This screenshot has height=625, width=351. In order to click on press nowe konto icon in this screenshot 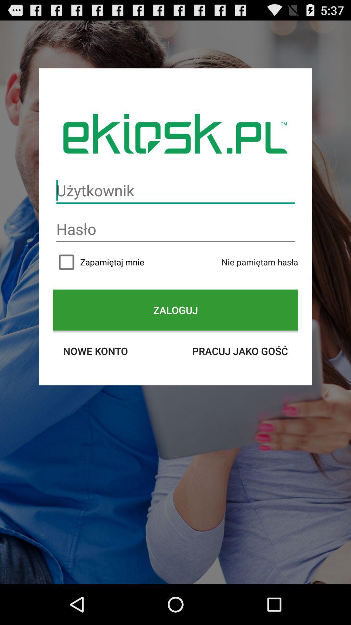, I will do `click(96, 351)`.